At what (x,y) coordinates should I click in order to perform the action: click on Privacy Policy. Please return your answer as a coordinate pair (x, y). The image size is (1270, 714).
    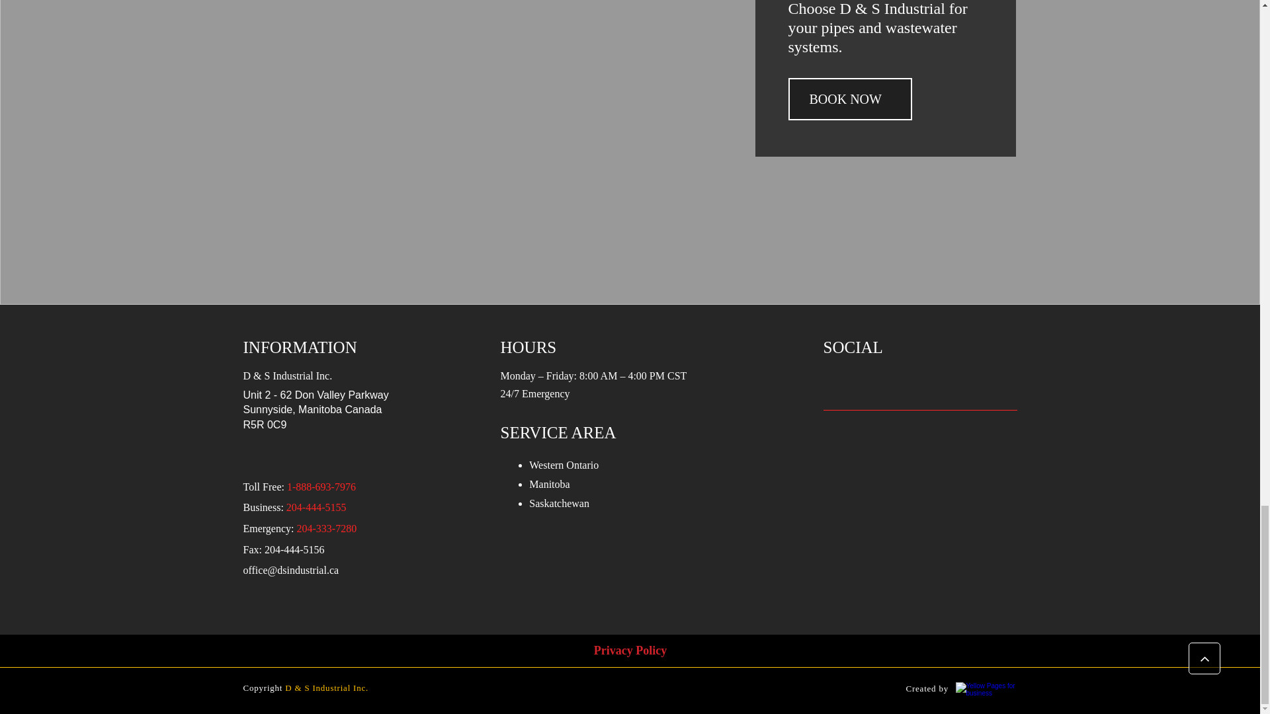
    Looking at the image, I should click on (630, 652).